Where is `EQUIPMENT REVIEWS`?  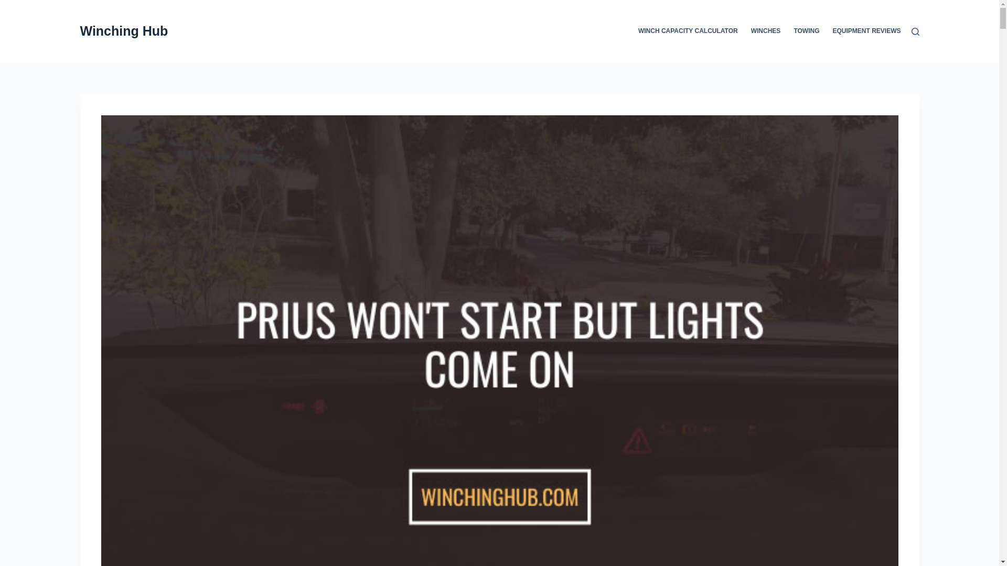
EQUIPMENT REVIEWS is located at coordinates (863, 31).